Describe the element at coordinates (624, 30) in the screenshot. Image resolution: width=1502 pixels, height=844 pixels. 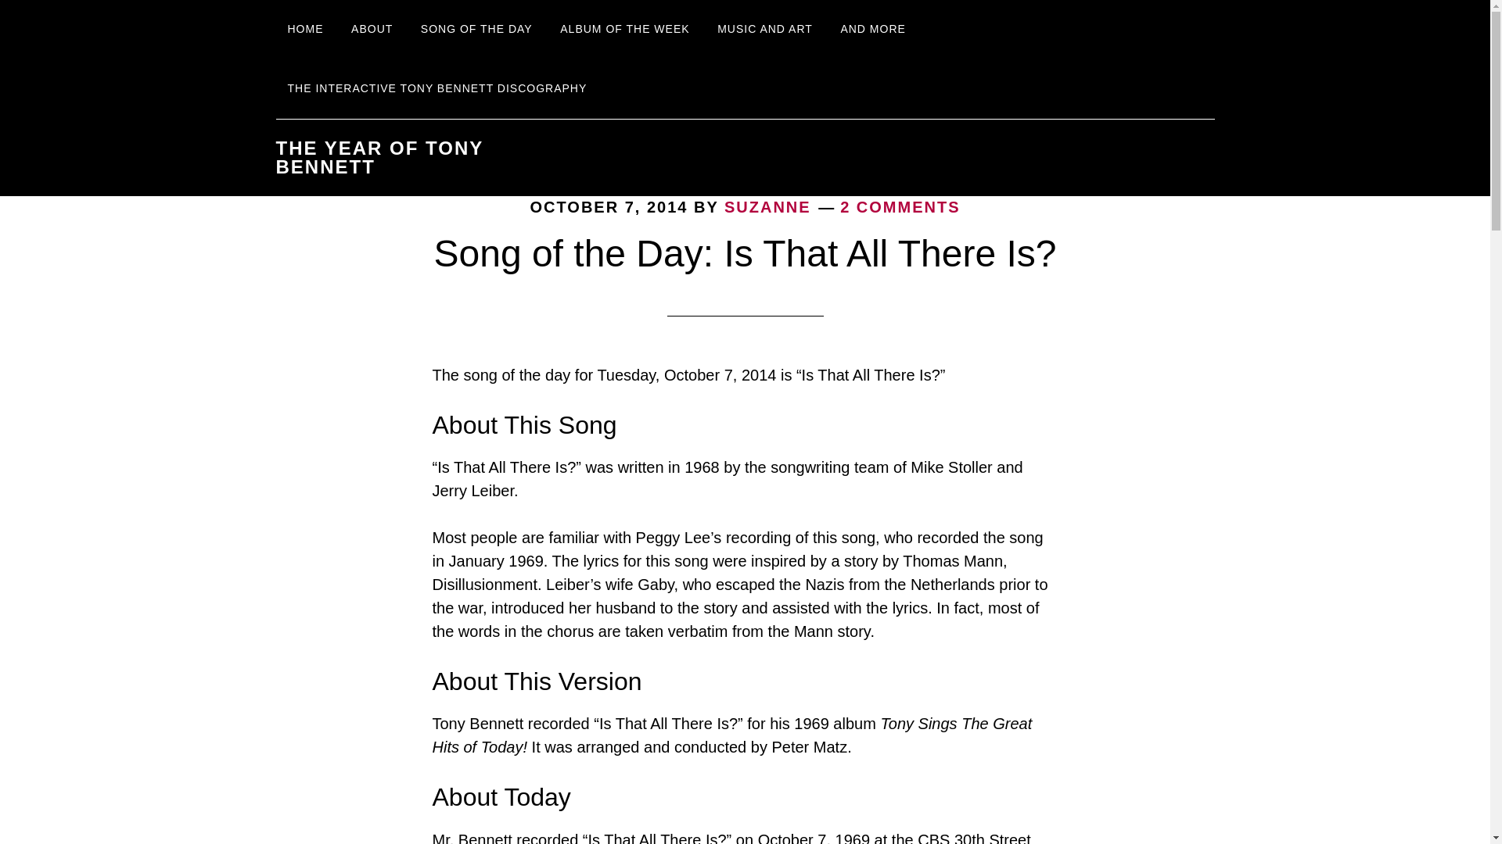
I see `ALBUM OF THE WEEK` at that location.